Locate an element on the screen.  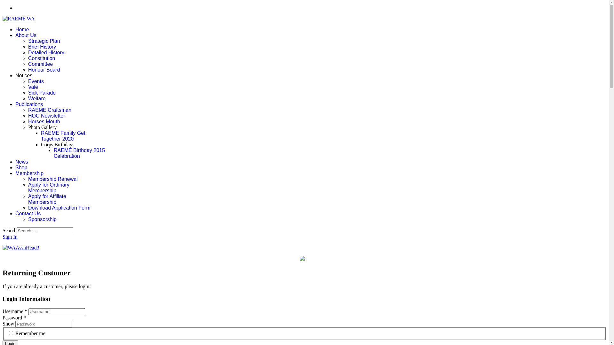
Home is located at coordinates (22, 29).